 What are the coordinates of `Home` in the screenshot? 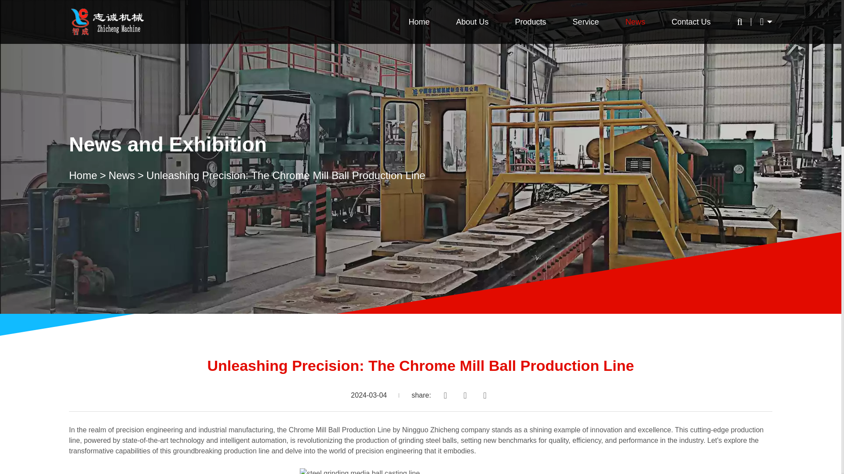 It's located at (89, 175).